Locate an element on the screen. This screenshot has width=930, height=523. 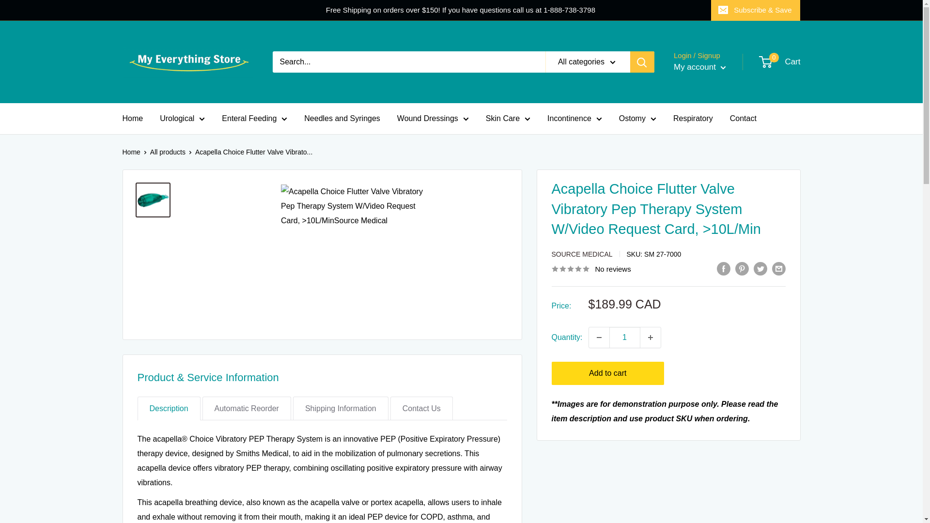
Increase quantity by 1 is located at coordinates (650, 338).